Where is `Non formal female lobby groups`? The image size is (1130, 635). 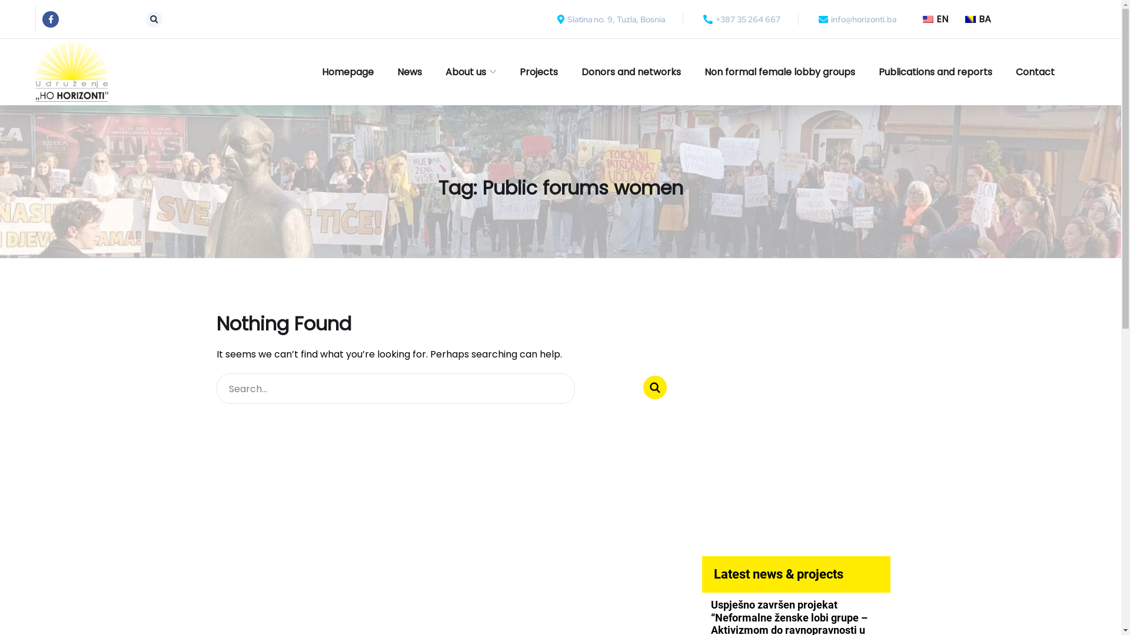
Non formal female lobby groups is located at coordinates (780, 72).